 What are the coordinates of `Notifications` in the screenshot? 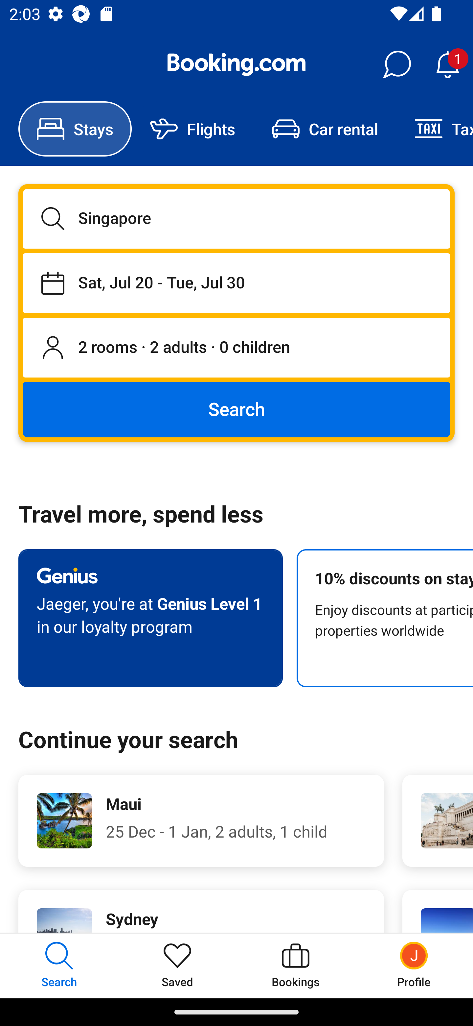 It's located at (447, 64).